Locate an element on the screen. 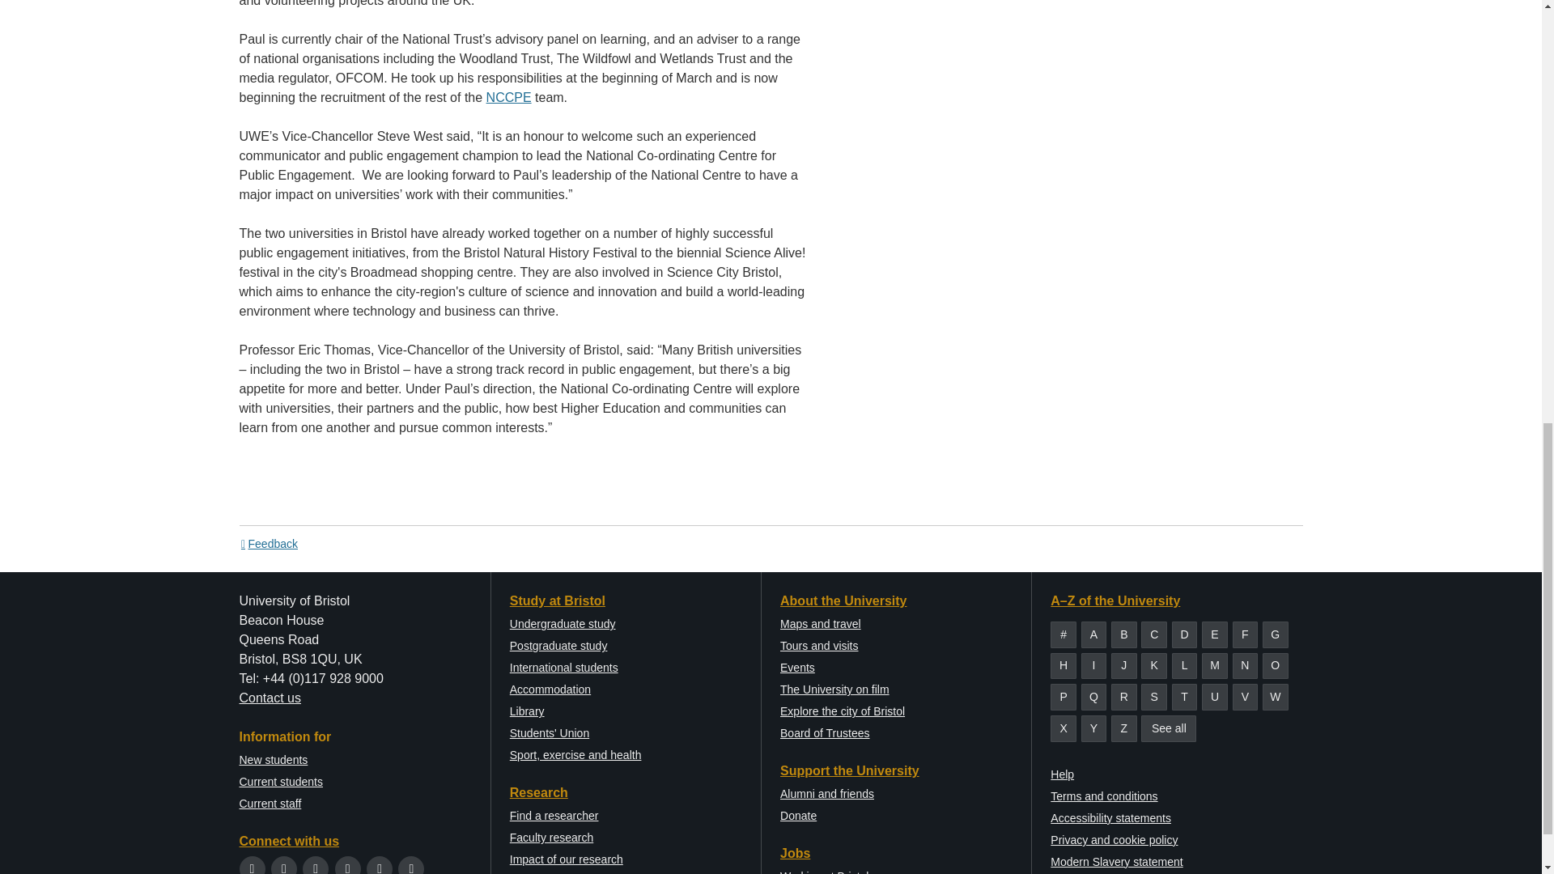 The image size is (1554, 874). Instagram is located at coordinates (316, 868).